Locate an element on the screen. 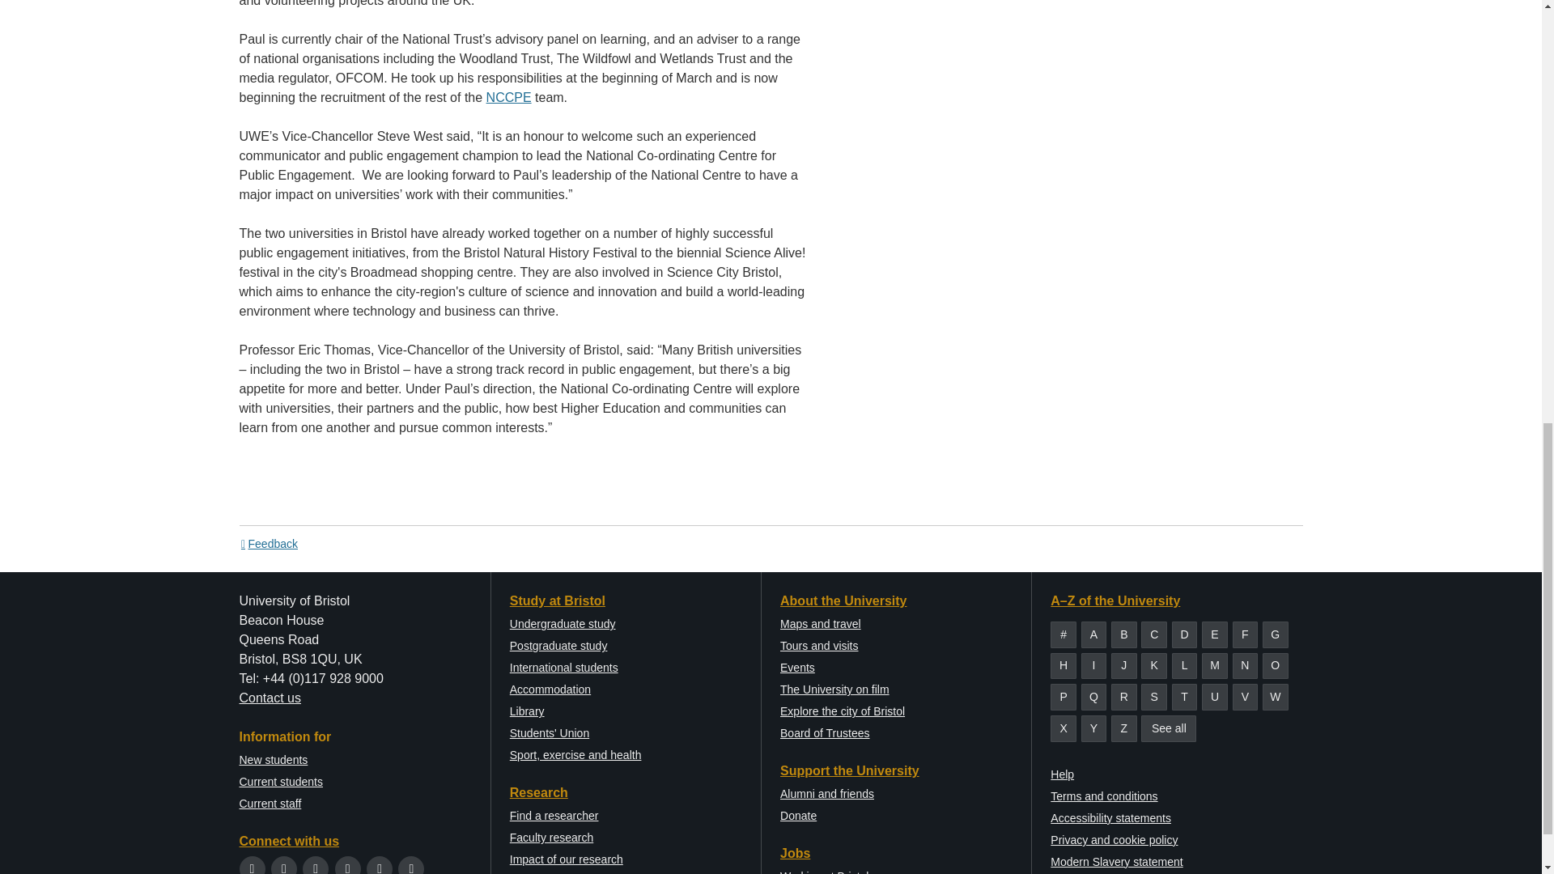 The image size is (1554, 874). Instagram is located at coordinates (316, 868).